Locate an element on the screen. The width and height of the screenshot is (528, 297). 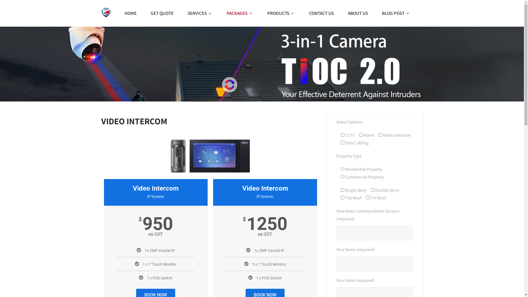
CONTACT US is located at coordinates (321, 13).